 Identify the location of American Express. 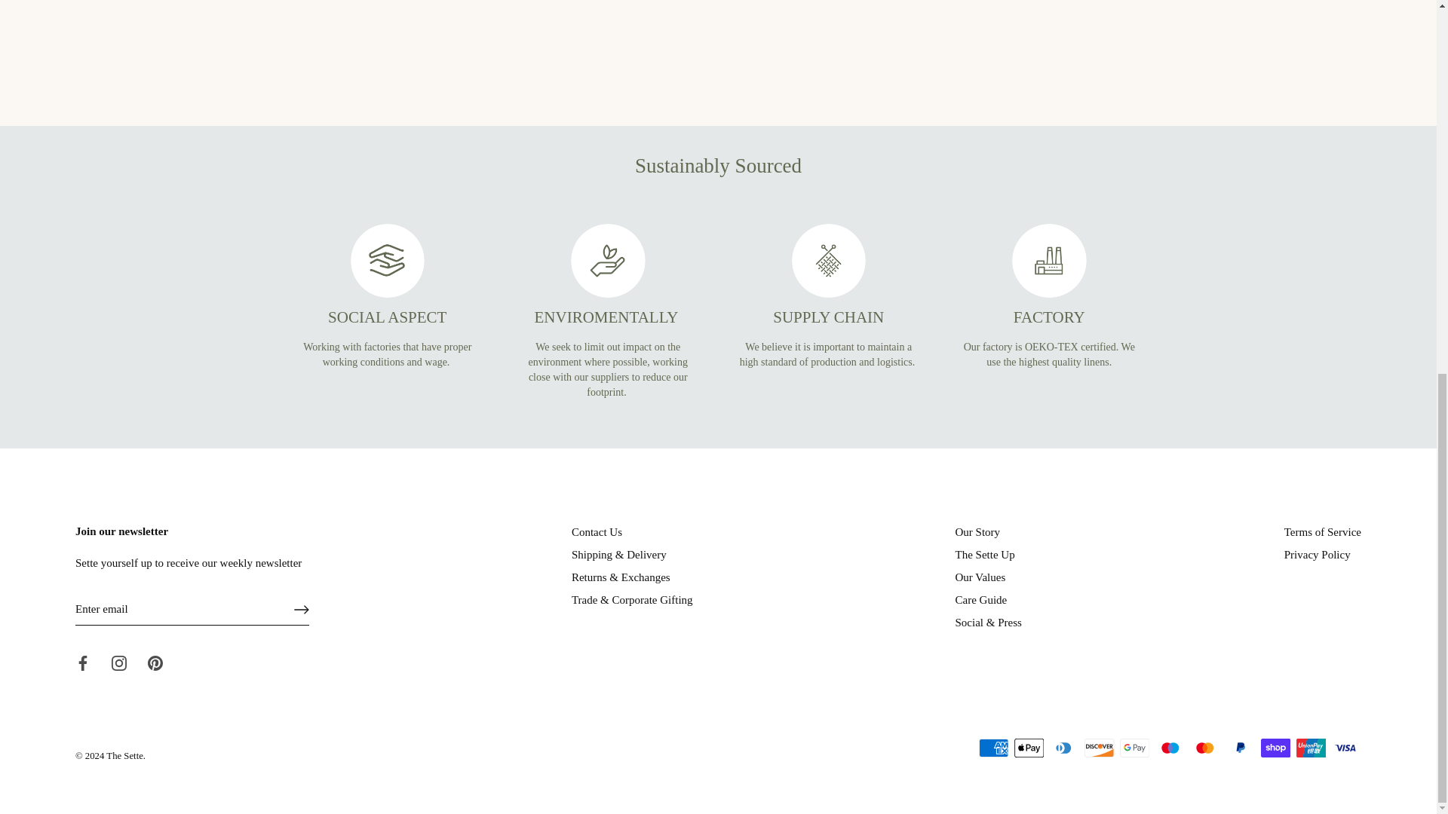
(994, 748).